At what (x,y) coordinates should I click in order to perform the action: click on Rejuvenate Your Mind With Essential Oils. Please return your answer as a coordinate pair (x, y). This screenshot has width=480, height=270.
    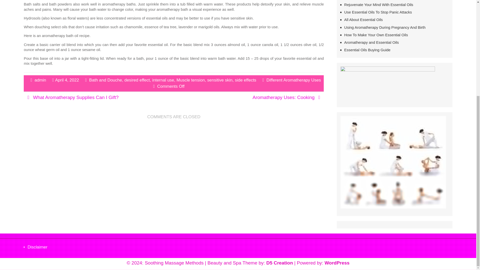
    Looking at the image, I should click on (378, 4).